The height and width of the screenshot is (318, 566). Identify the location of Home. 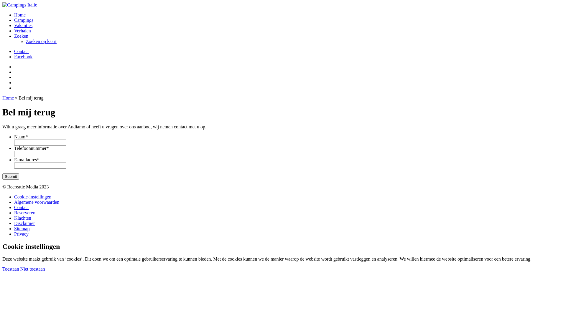
(8, 98).